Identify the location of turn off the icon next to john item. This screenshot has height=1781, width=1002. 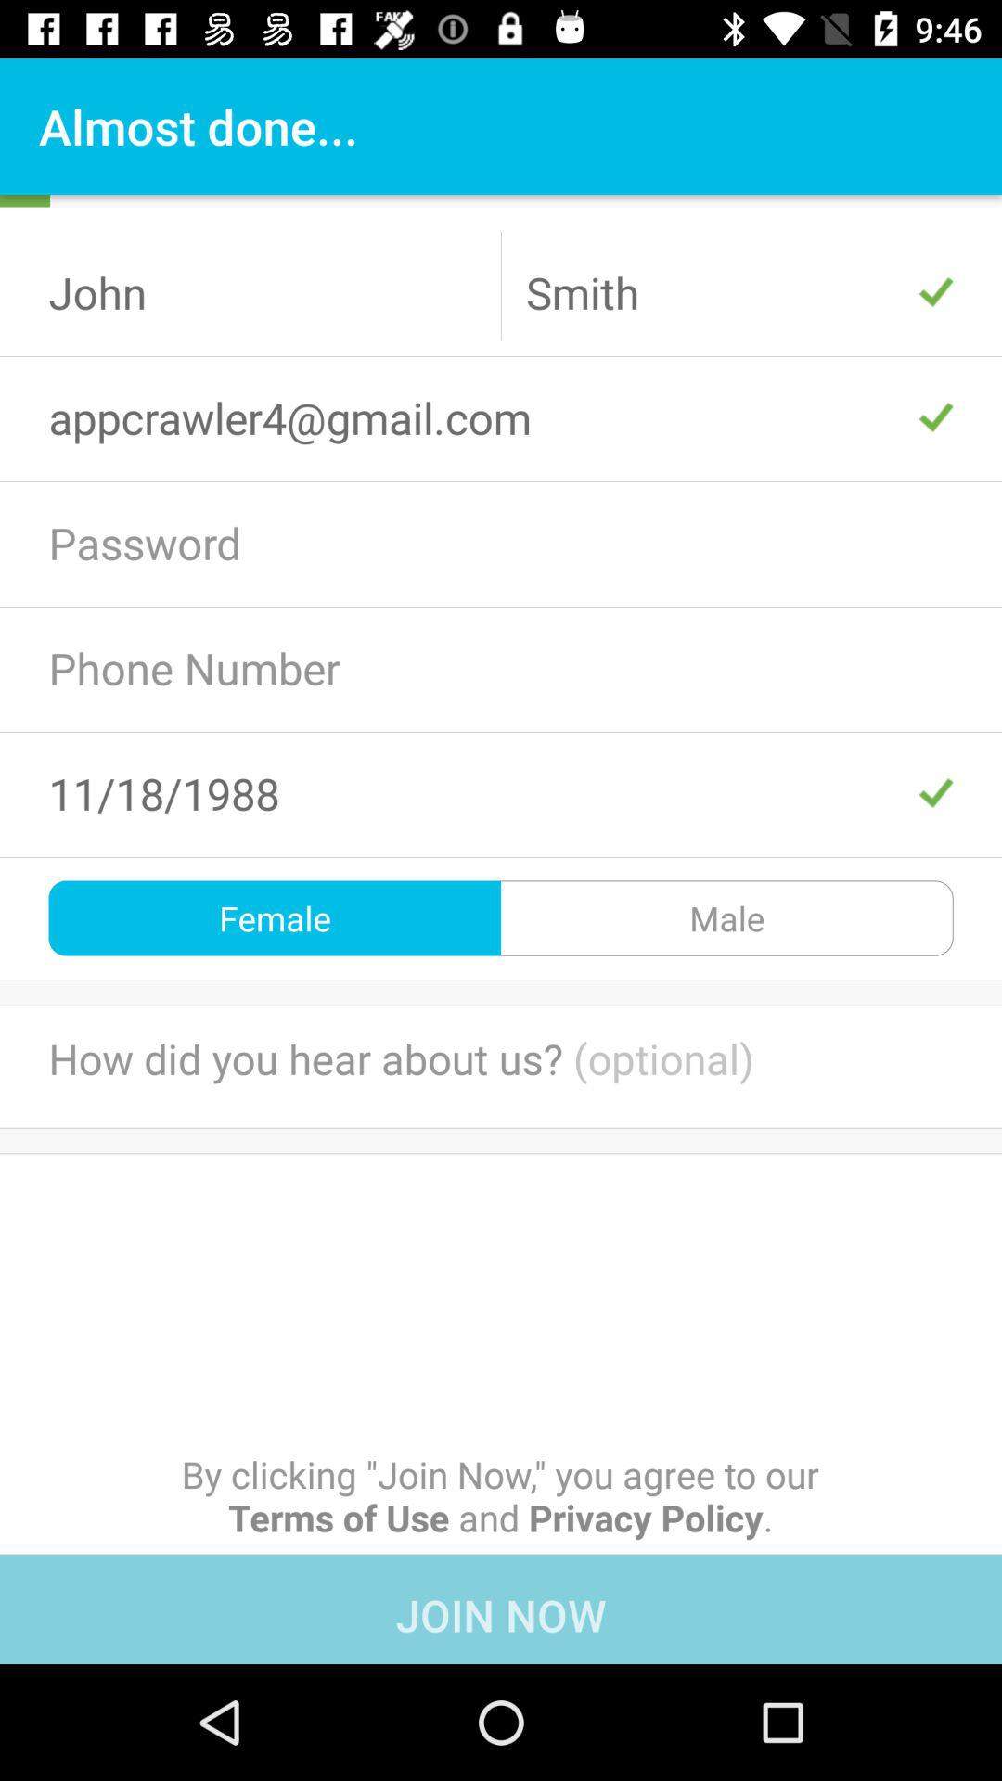
(739, 292).